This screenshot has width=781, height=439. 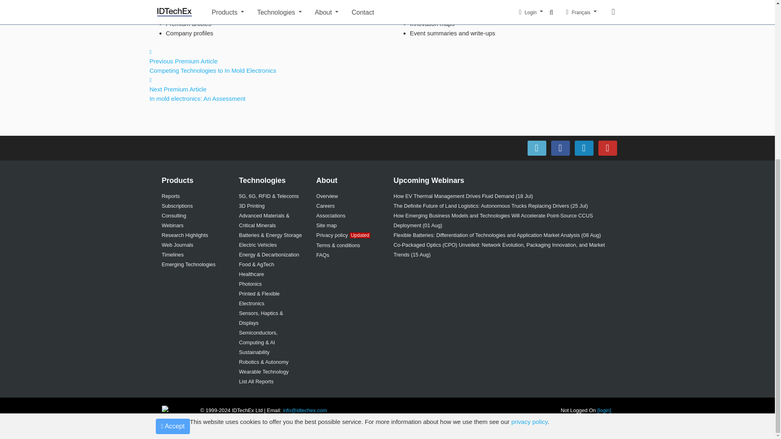 I want to click on Emerging Technologies, so click(x=188, y=264).